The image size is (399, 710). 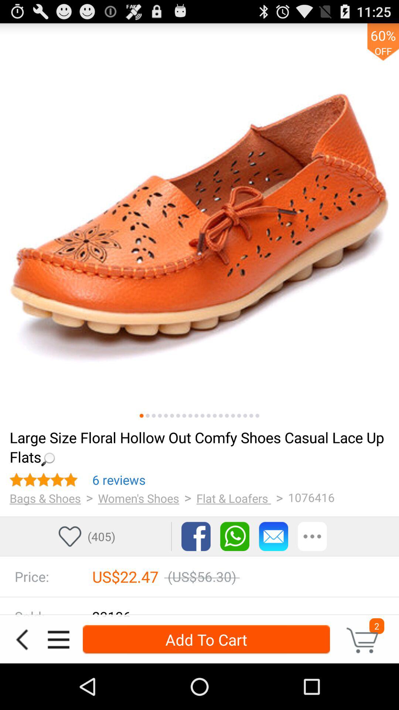 I want to click on select image, so click(x=202, y=416).